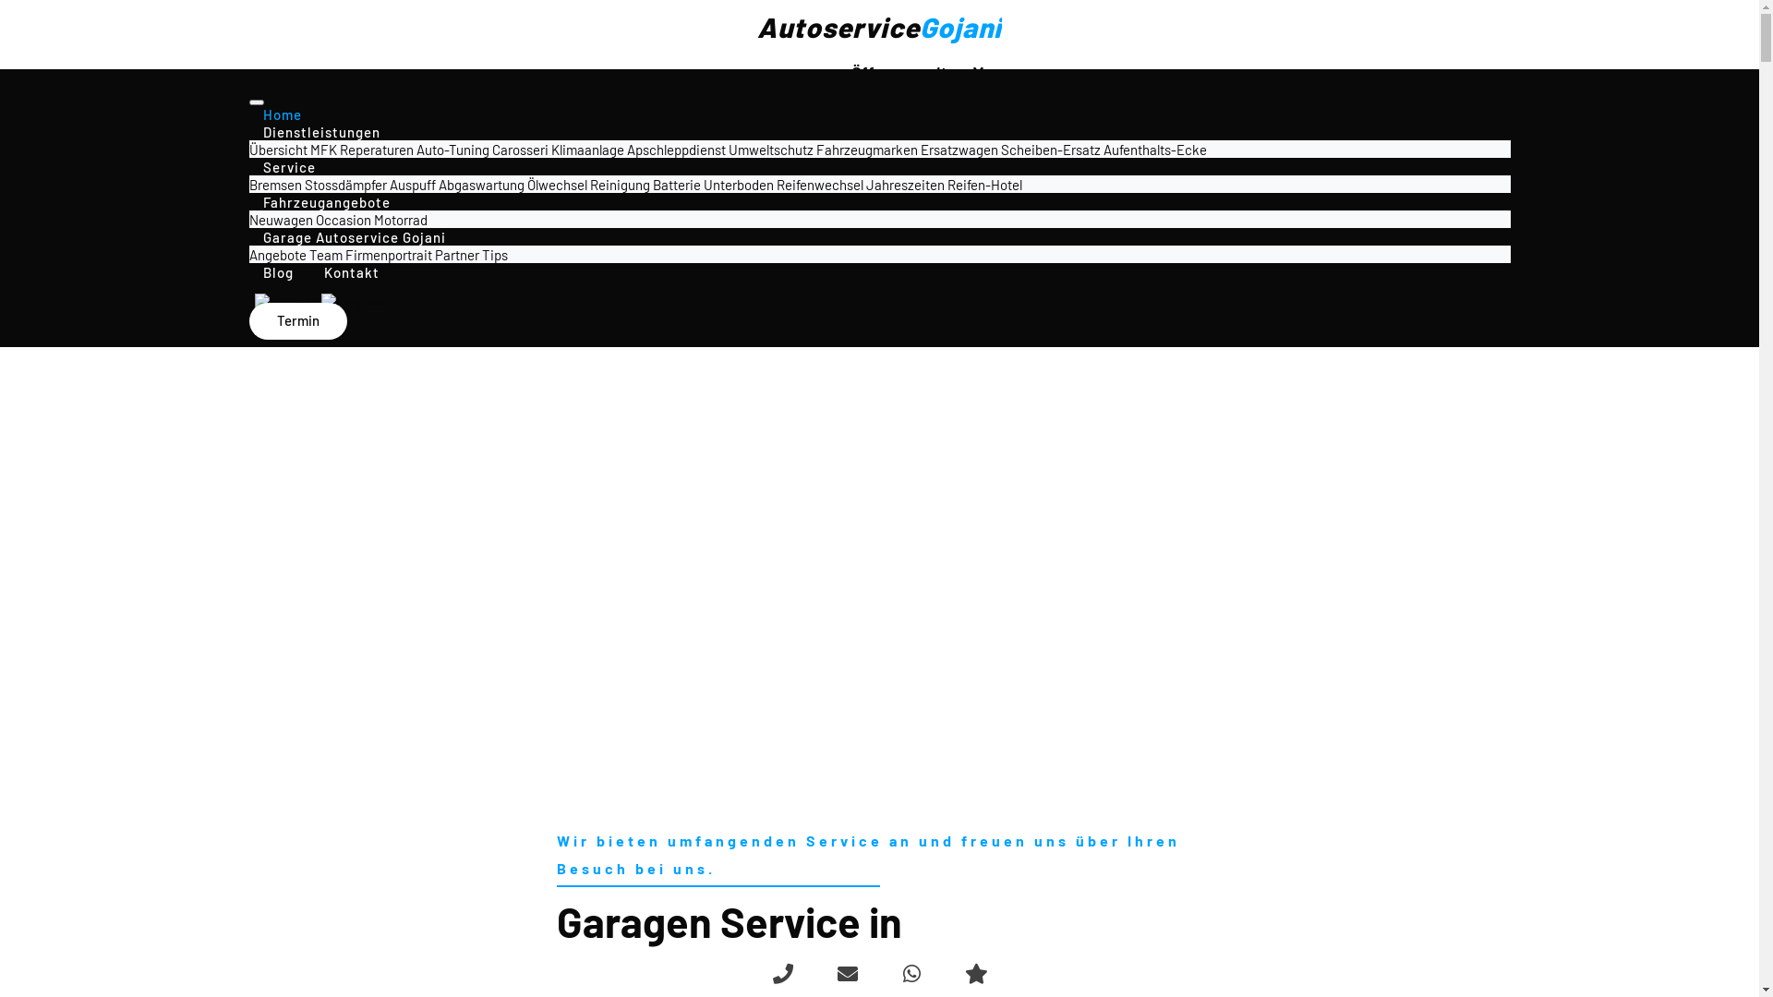 The width and height of the screenshot is (1773, 997). Describe the element at coordinates (344, 220) in the screenshot. I see `Occasion` at that location.